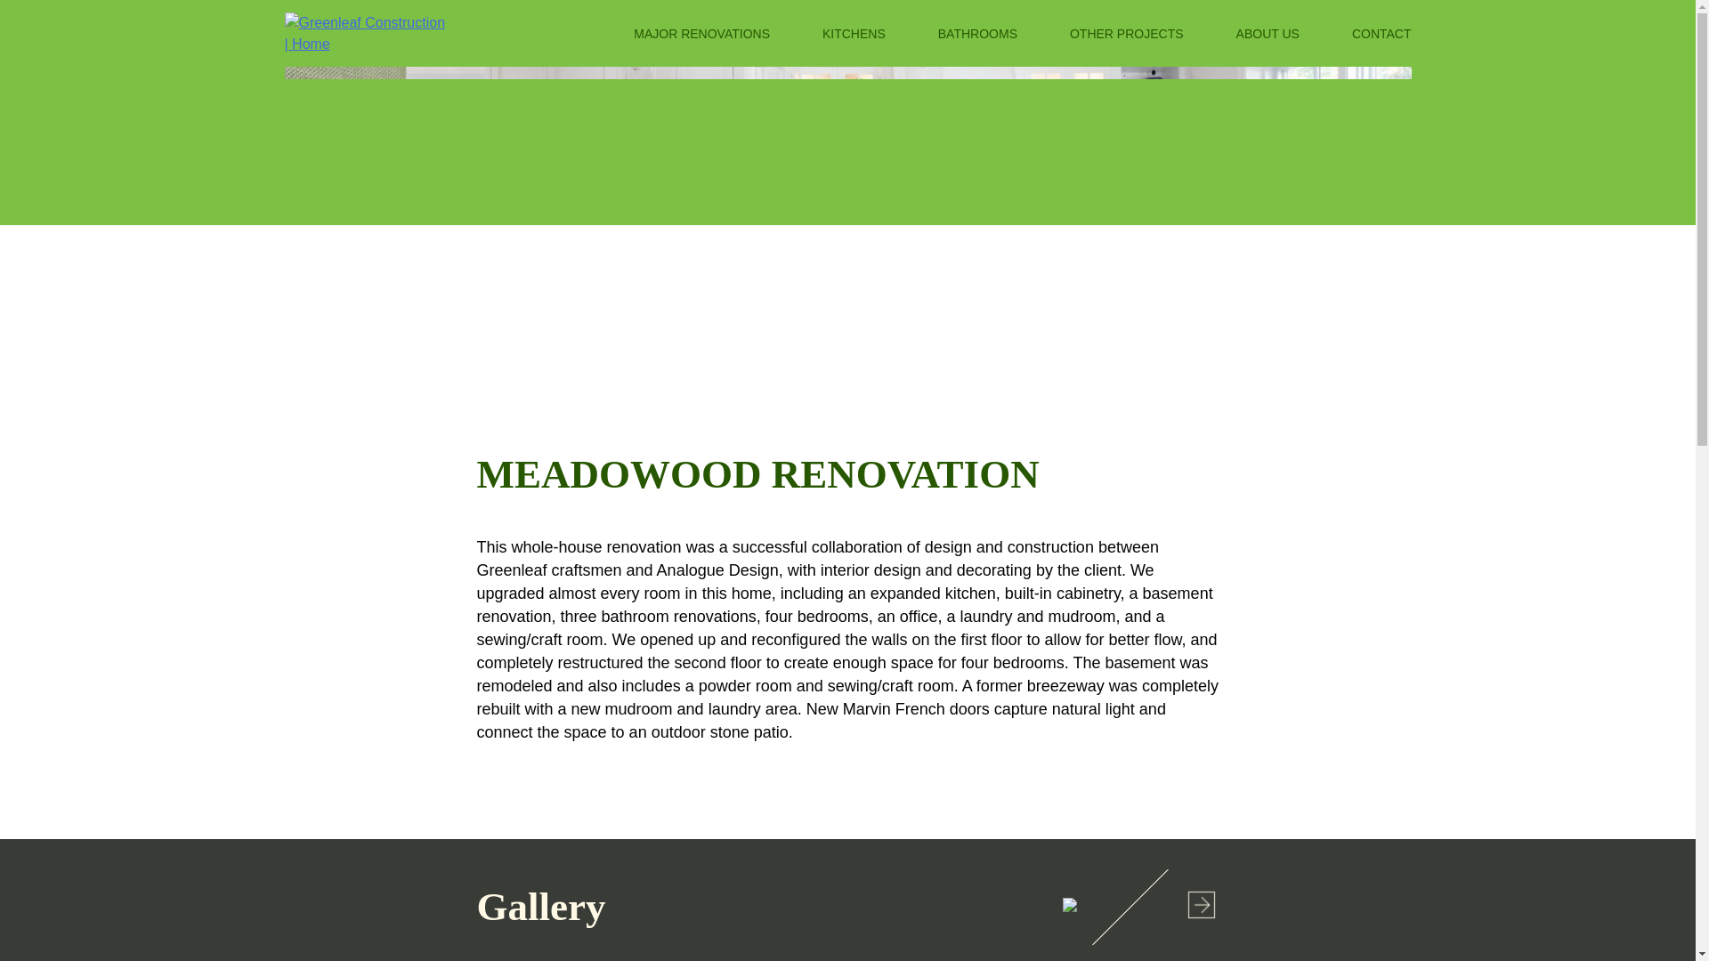 This screenshot has width=1709, height=961. What do you see at coordinates (701, 33) in the screenshot?
I see `MAJOR RENOVATIONS` at bounding box center [701, 33].